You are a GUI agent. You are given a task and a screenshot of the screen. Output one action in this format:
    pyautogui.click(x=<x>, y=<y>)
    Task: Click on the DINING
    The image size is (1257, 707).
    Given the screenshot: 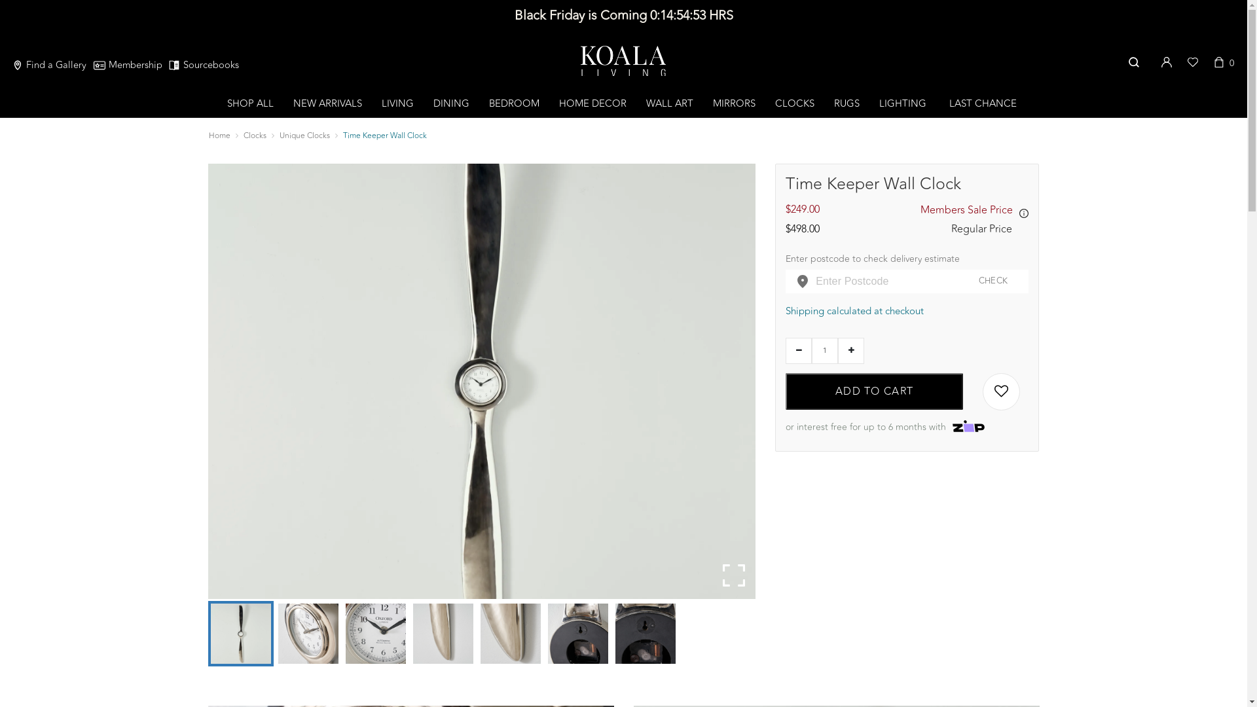 What is the action you would take?
    pyautogui.click(x=452, y=103)
    